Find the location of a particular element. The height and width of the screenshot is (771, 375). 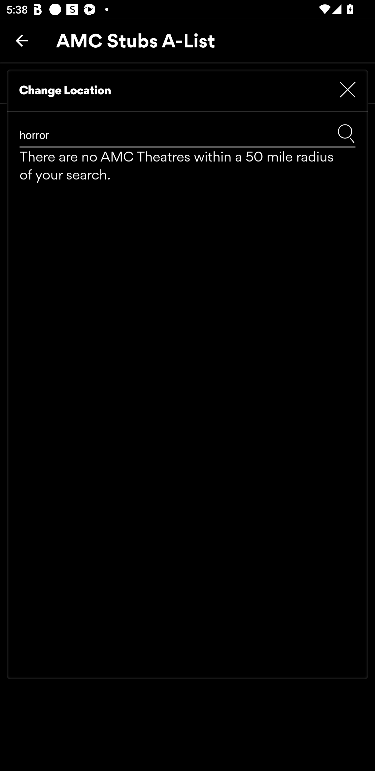

Back is located at coordinates (22, 40).